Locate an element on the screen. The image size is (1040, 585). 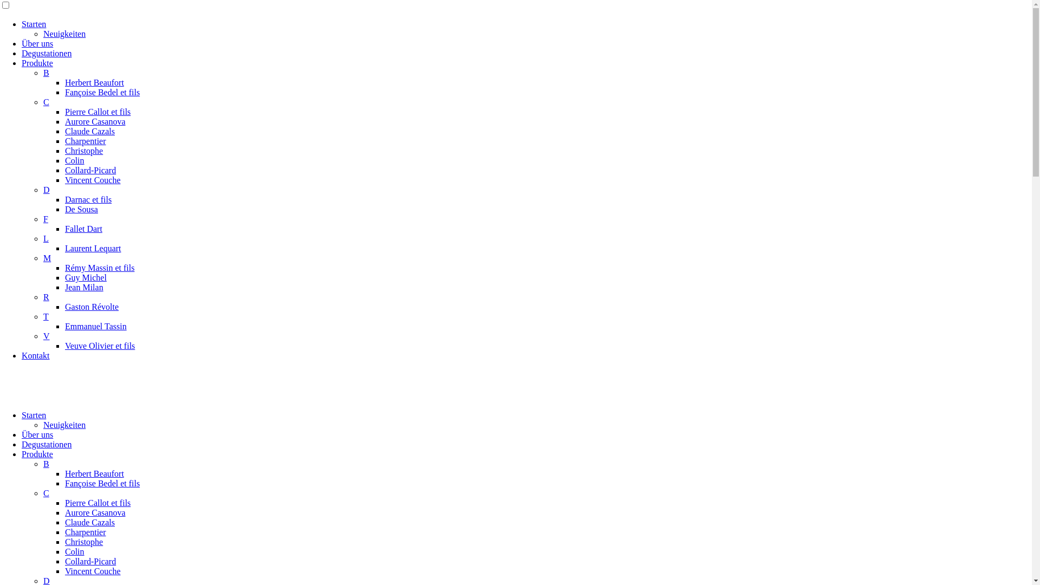
Jean Milan is located at coordinates (84, 287).